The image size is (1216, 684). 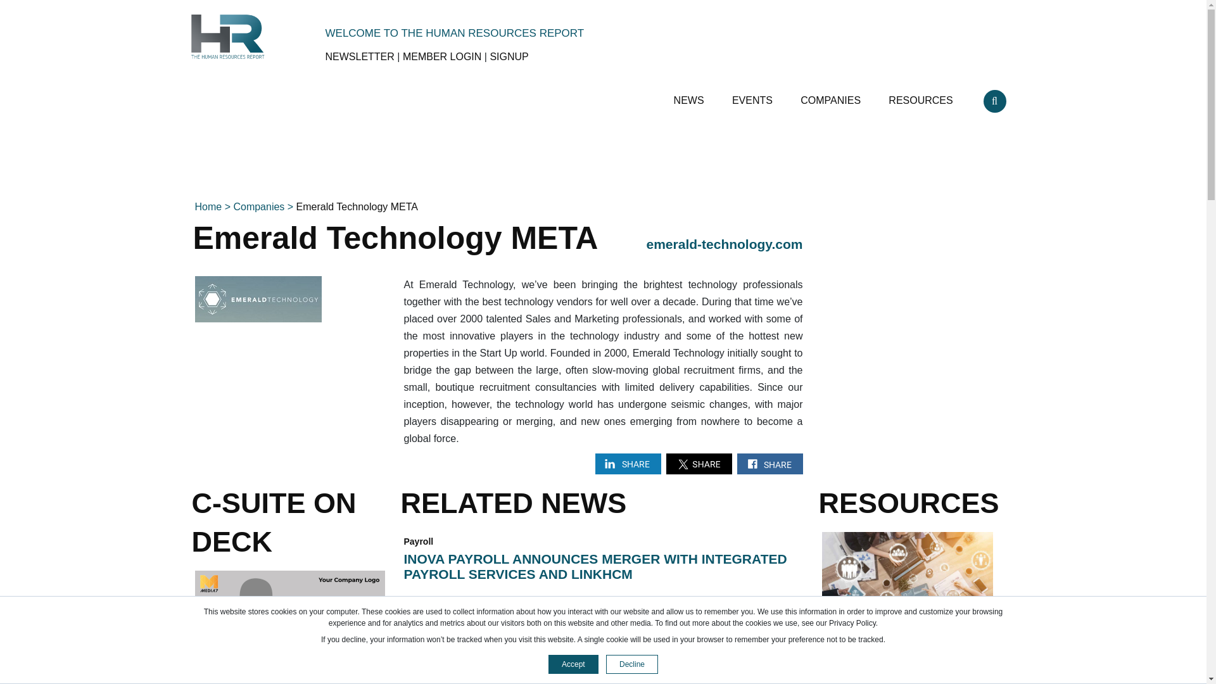 I want to click on Advertisement, so click(x=915, y=301).